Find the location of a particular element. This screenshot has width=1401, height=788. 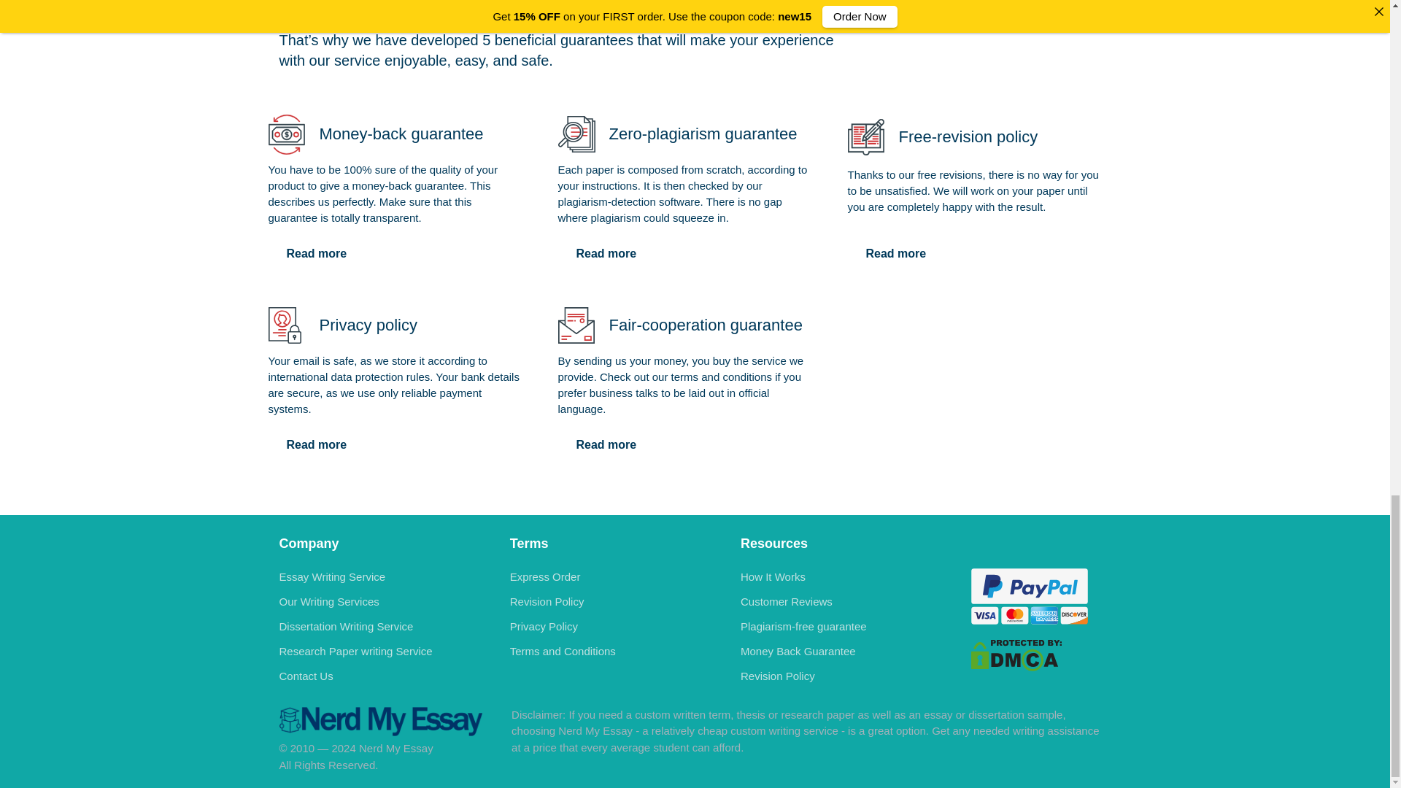

Read more is located at coordinates (606, 254).